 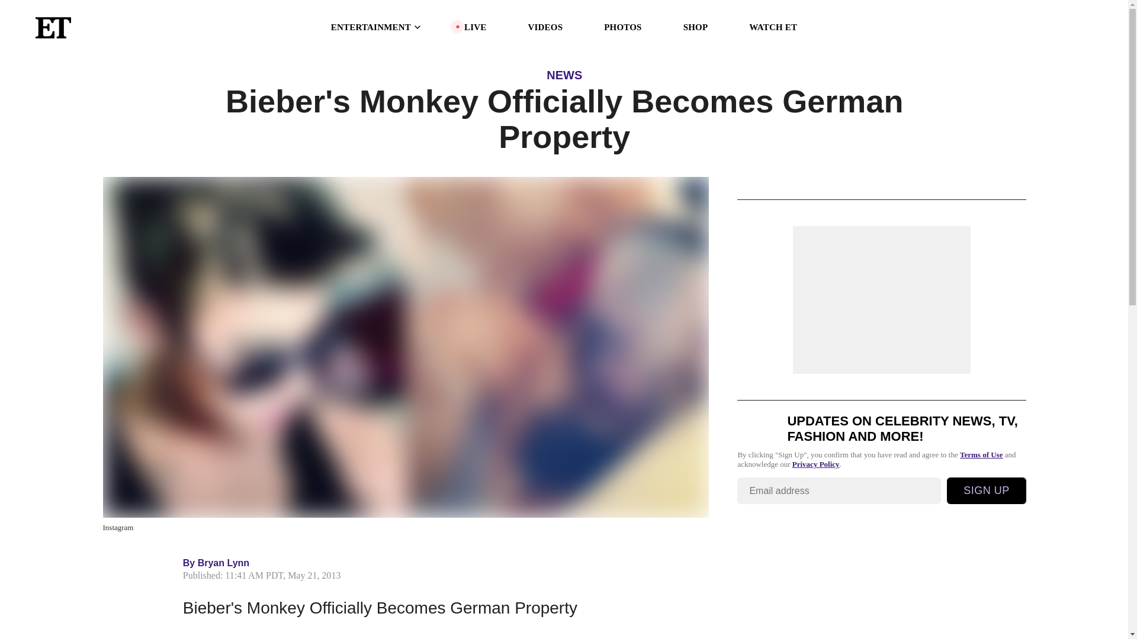 What do you see at coordinates (695, 27) in the screenshot?
I see `SHOP` at bounding box center [695, 27].